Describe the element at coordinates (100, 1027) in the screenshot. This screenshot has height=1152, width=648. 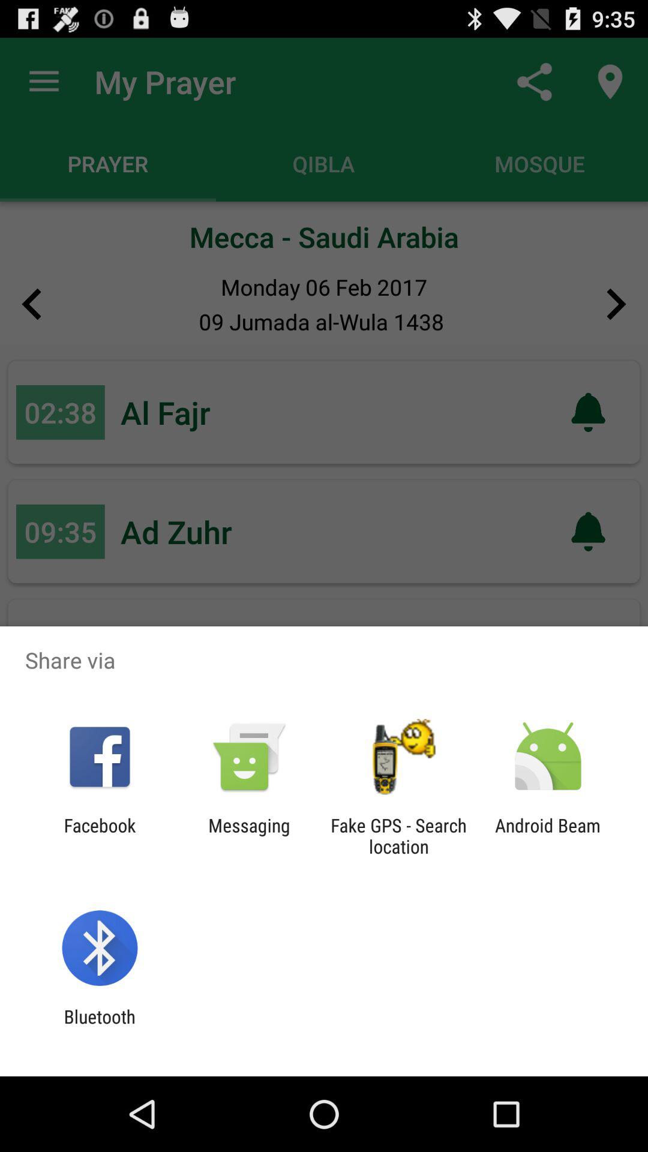
I see `flip to the bluetooth` at that location.